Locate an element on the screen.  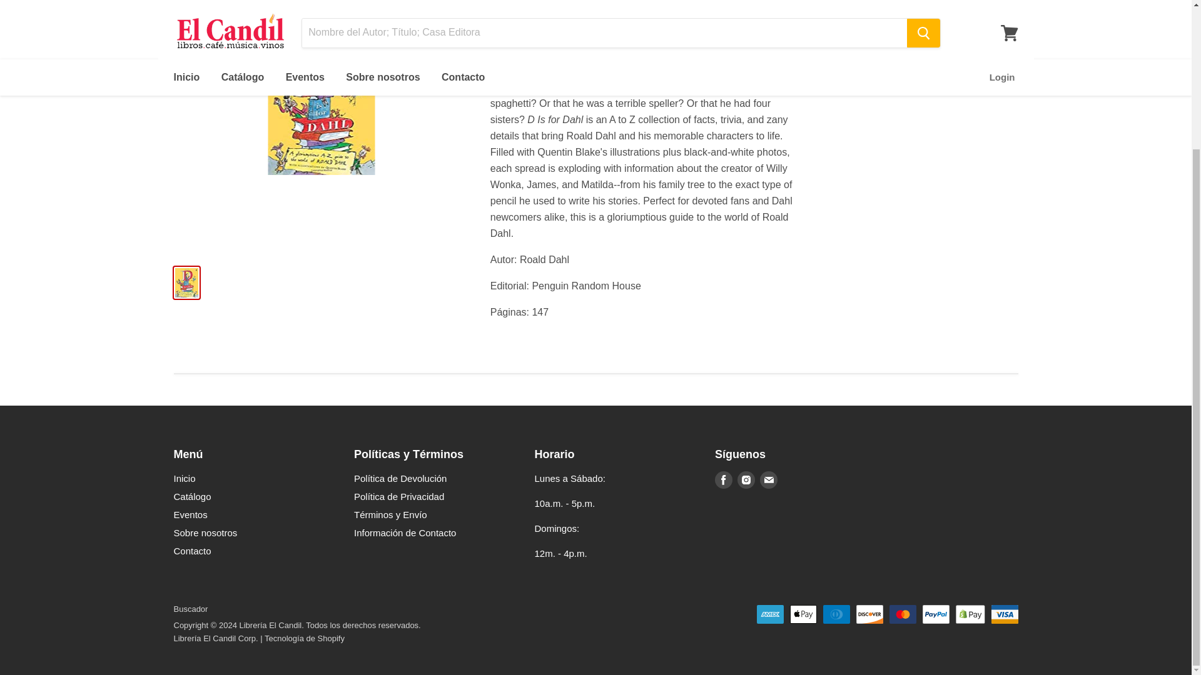
E-mail is located at coordinates (768, 480).